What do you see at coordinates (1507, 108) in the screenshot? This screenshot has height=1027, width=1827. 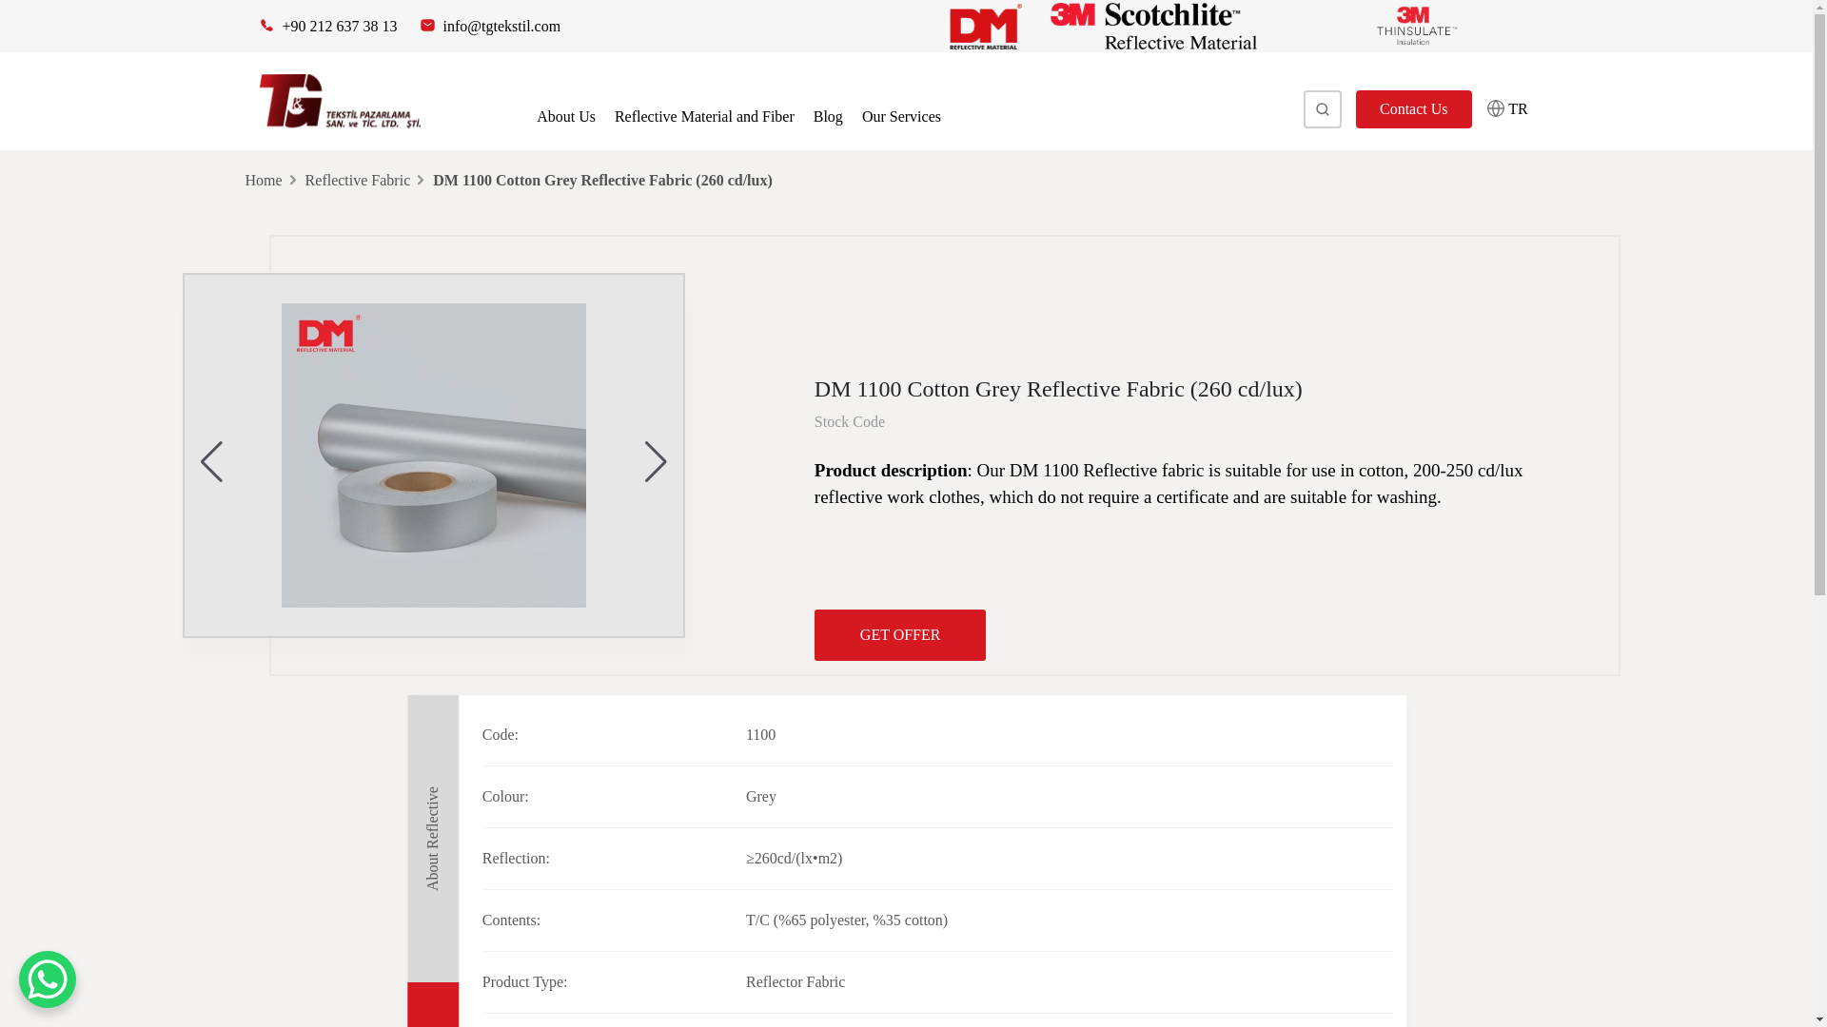 I see `TR` at bounding box center [1507, 108].